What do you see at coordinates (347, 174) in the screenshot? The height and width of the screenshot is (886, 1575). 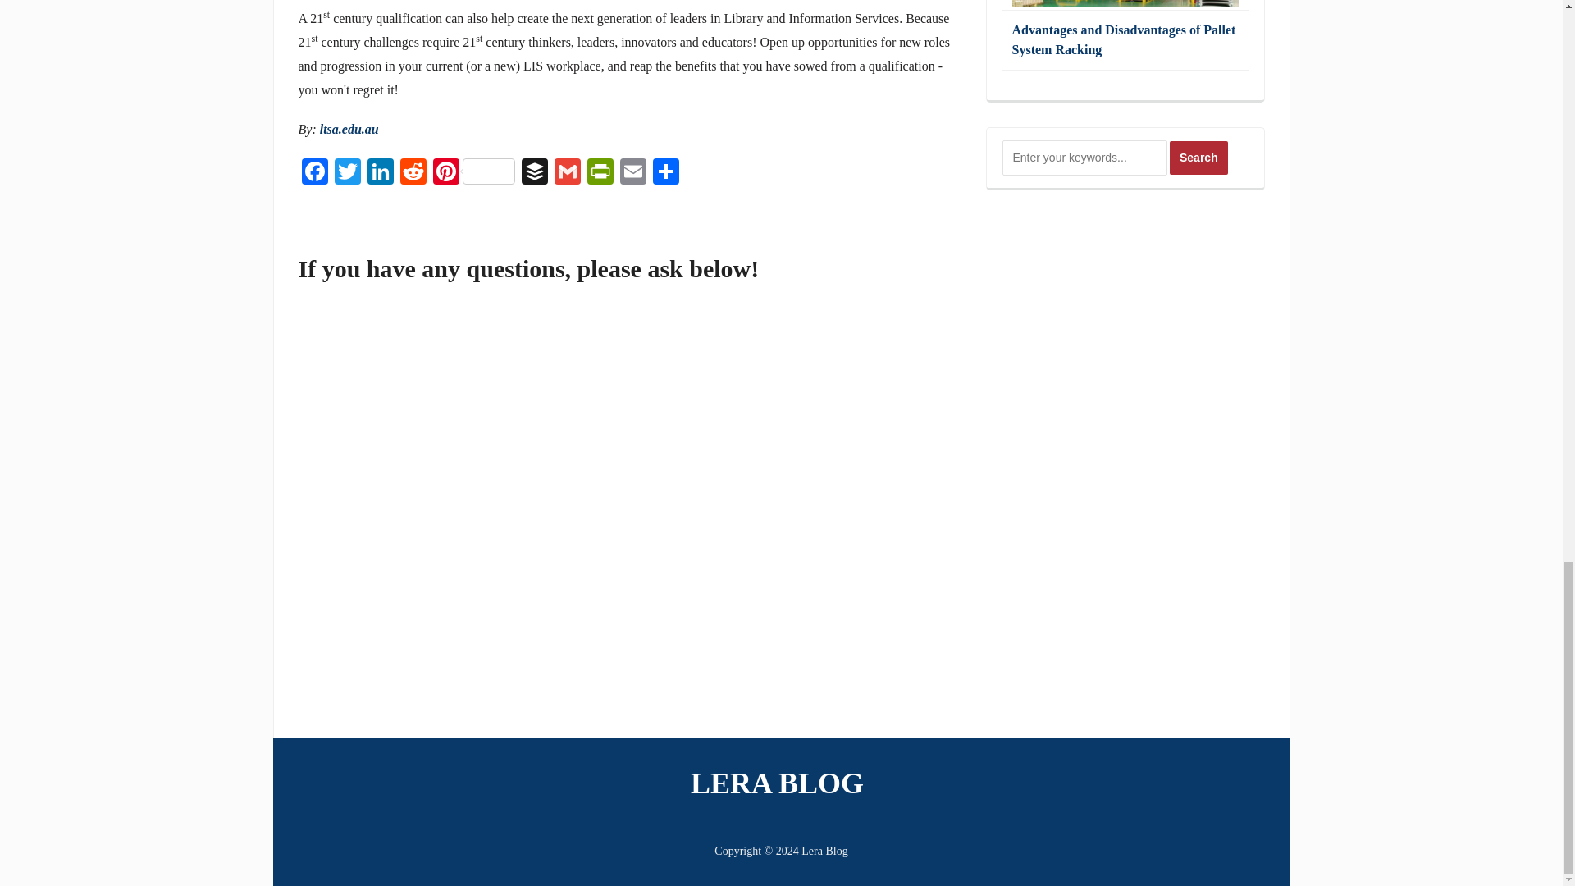 I see `Twitter` at bounding box center [347, 174].